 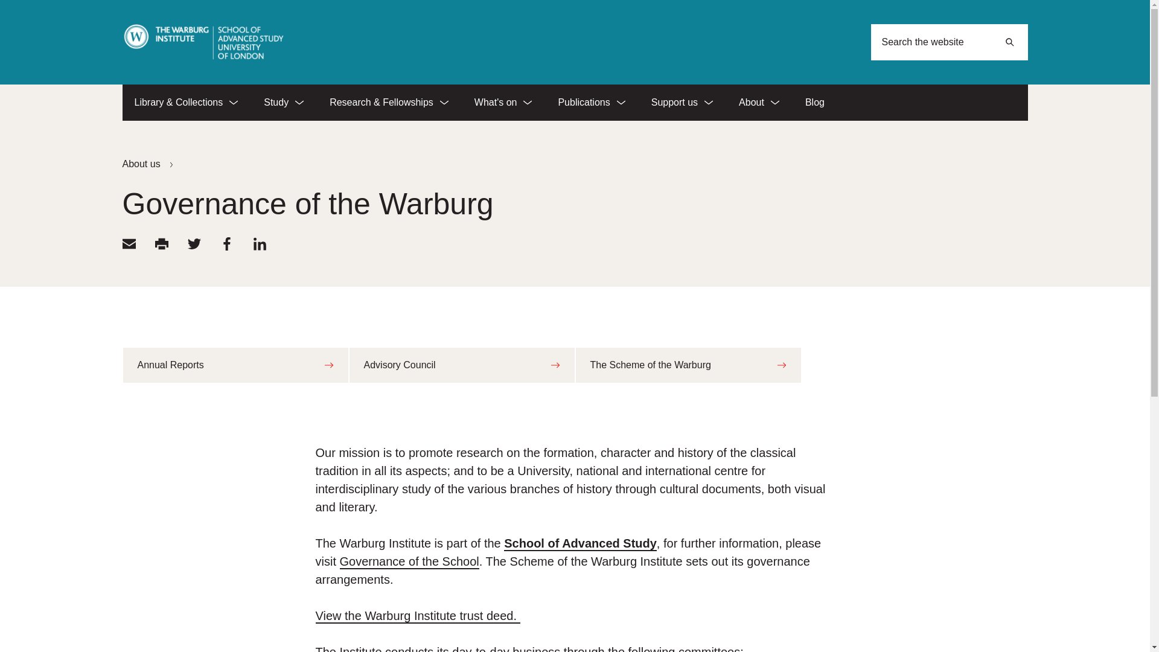 What do you see at coordinates (284, 103) in the screenshot?
I see `Study` at bounding box center [284, 103].